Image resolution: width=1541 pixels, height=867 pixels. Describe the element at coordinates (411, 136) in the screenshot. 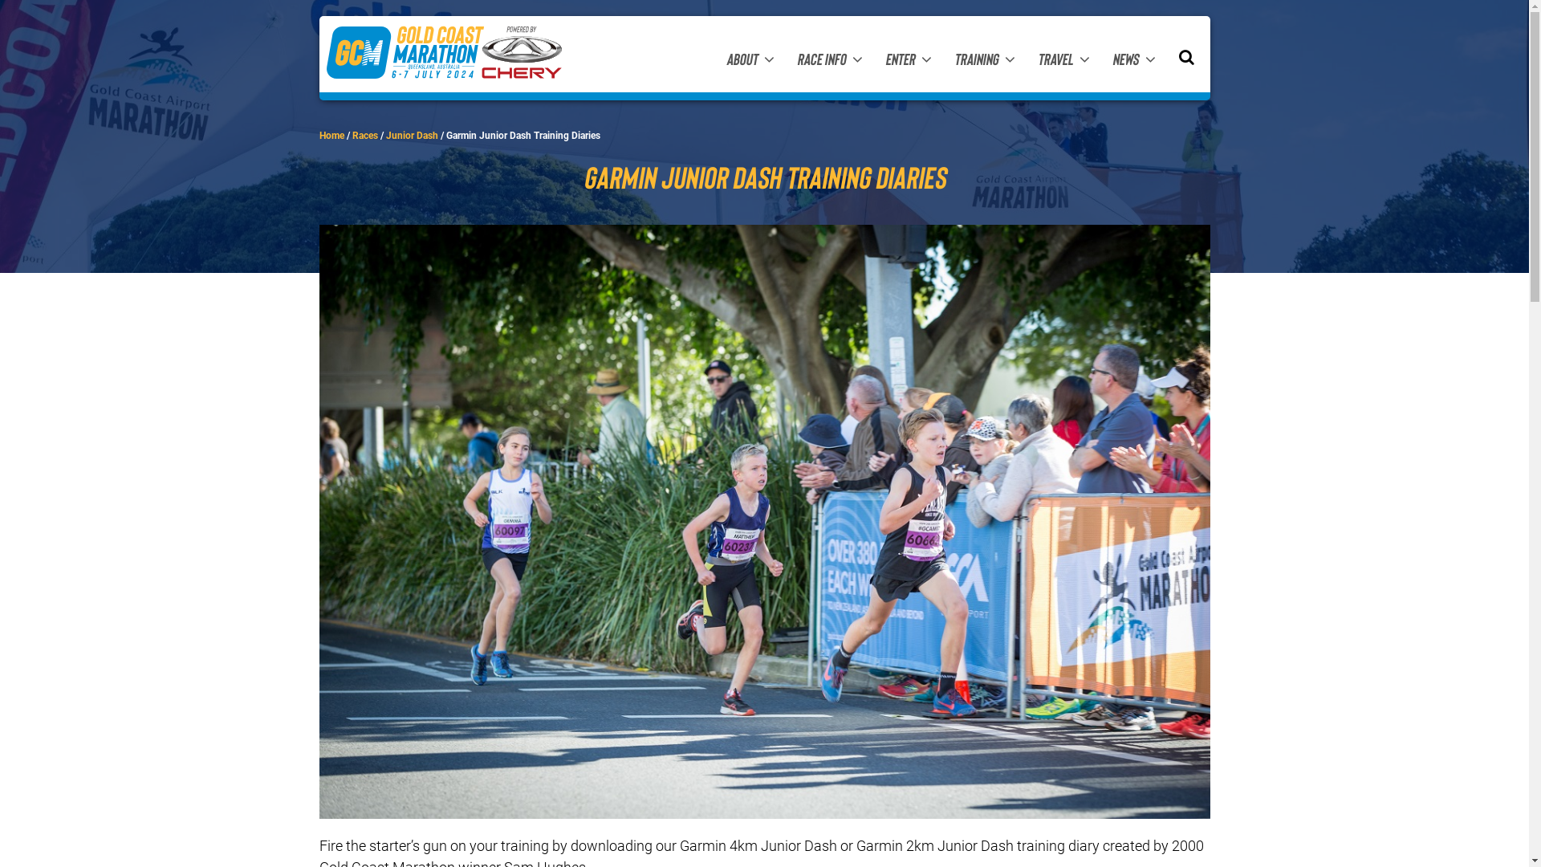

I see `Junior Dash` at that location.